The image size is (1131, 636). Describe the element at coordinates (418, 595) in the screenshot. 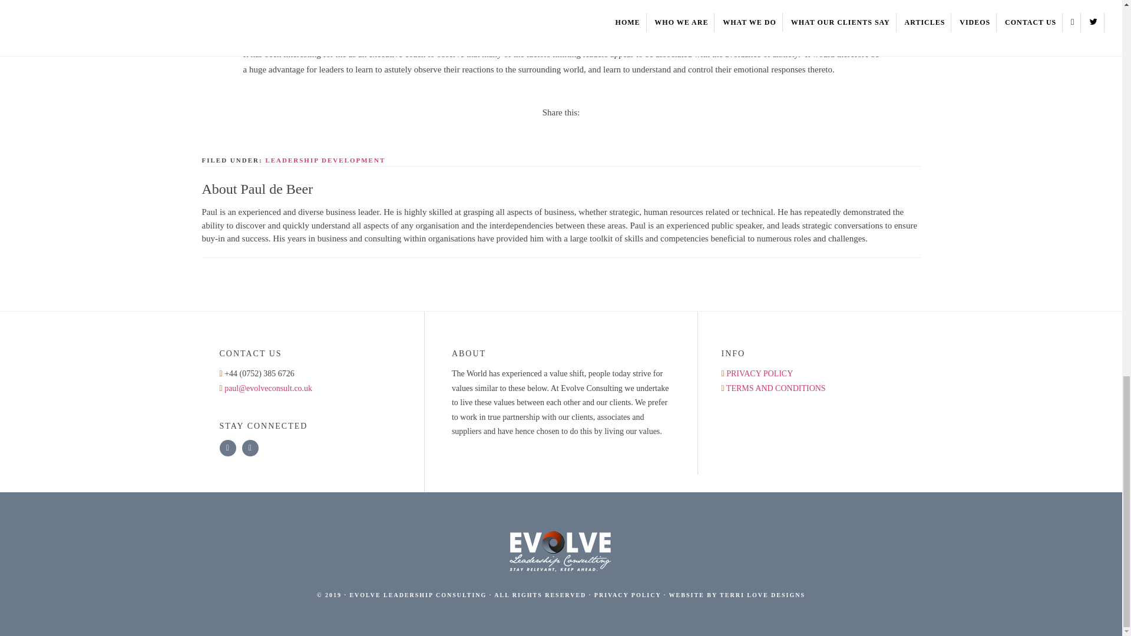

I see `EVOLVE LEADERSHIP CONSULTING` at that location.